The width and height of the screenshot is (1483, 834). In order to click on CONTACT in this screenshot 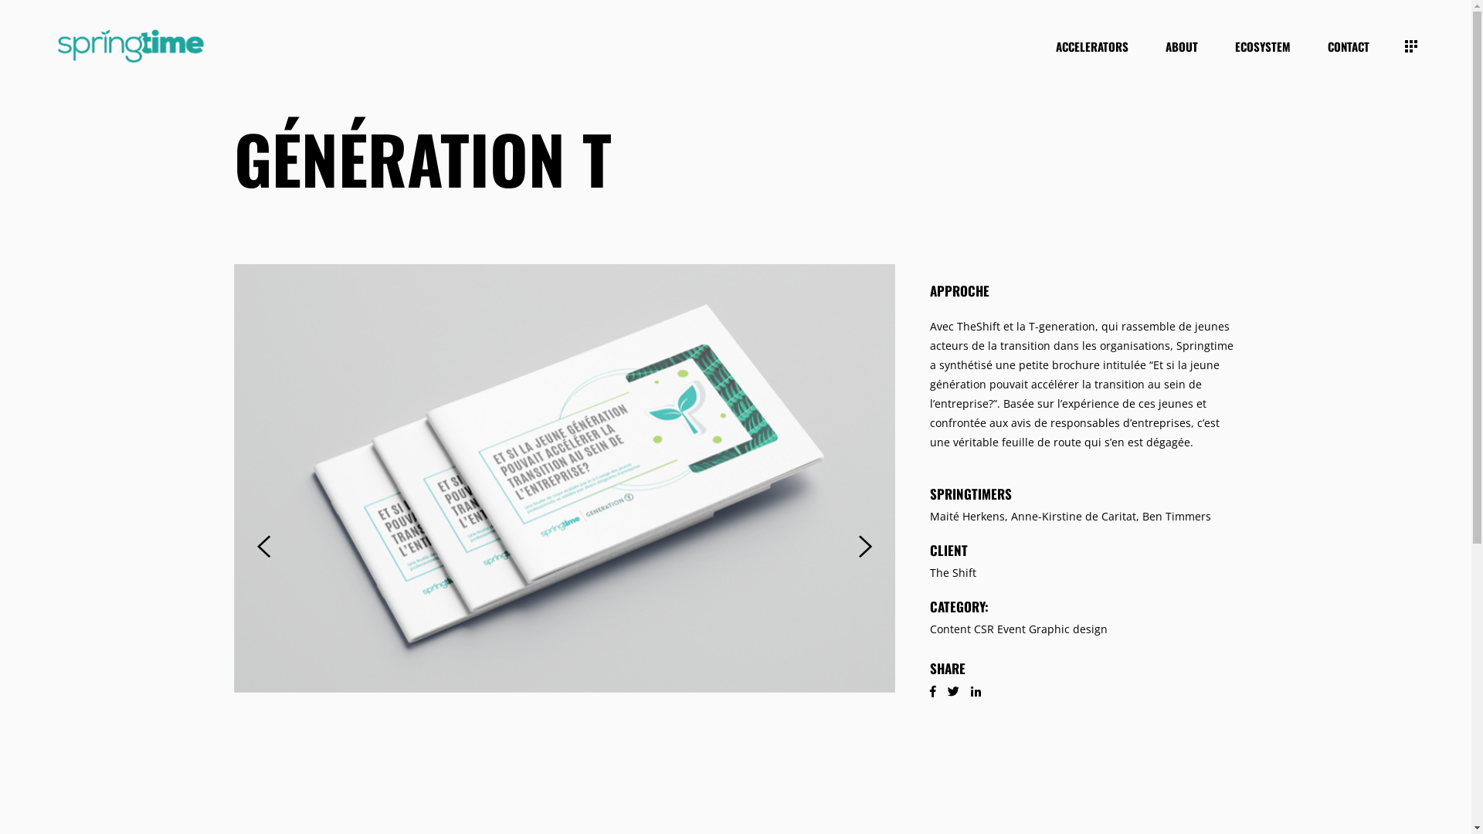, I will do `click(1349, 46)`.